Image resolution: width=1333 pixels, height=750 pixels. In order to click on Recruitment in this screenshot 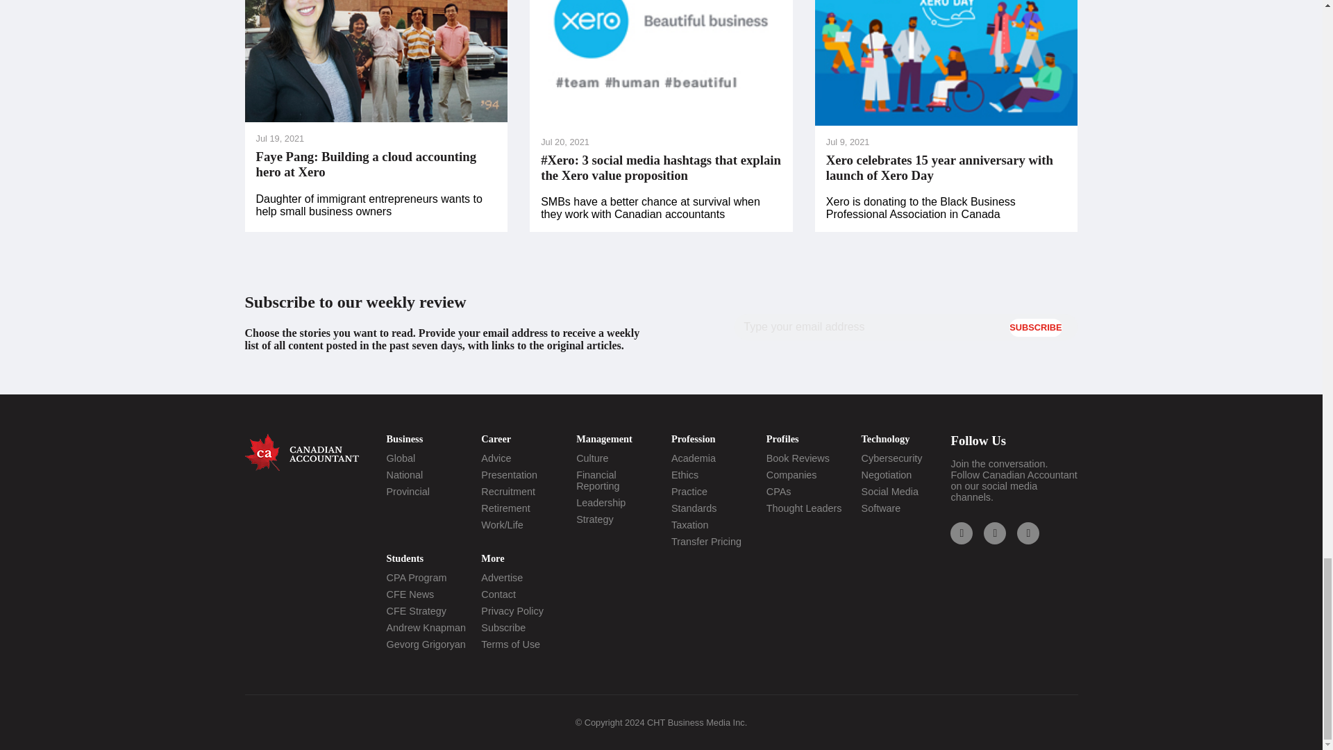, I will do `click(508, 492)`.